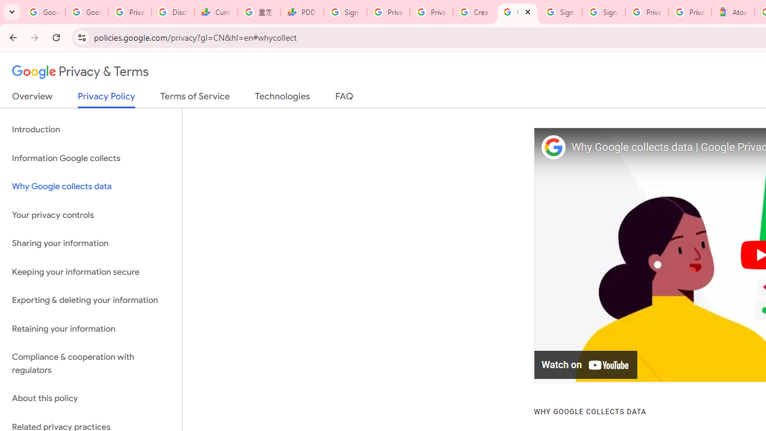 Image resolution: width=766 pixels, height=431 pixels. I want to click on Why Google collects data, so click(91, 187).